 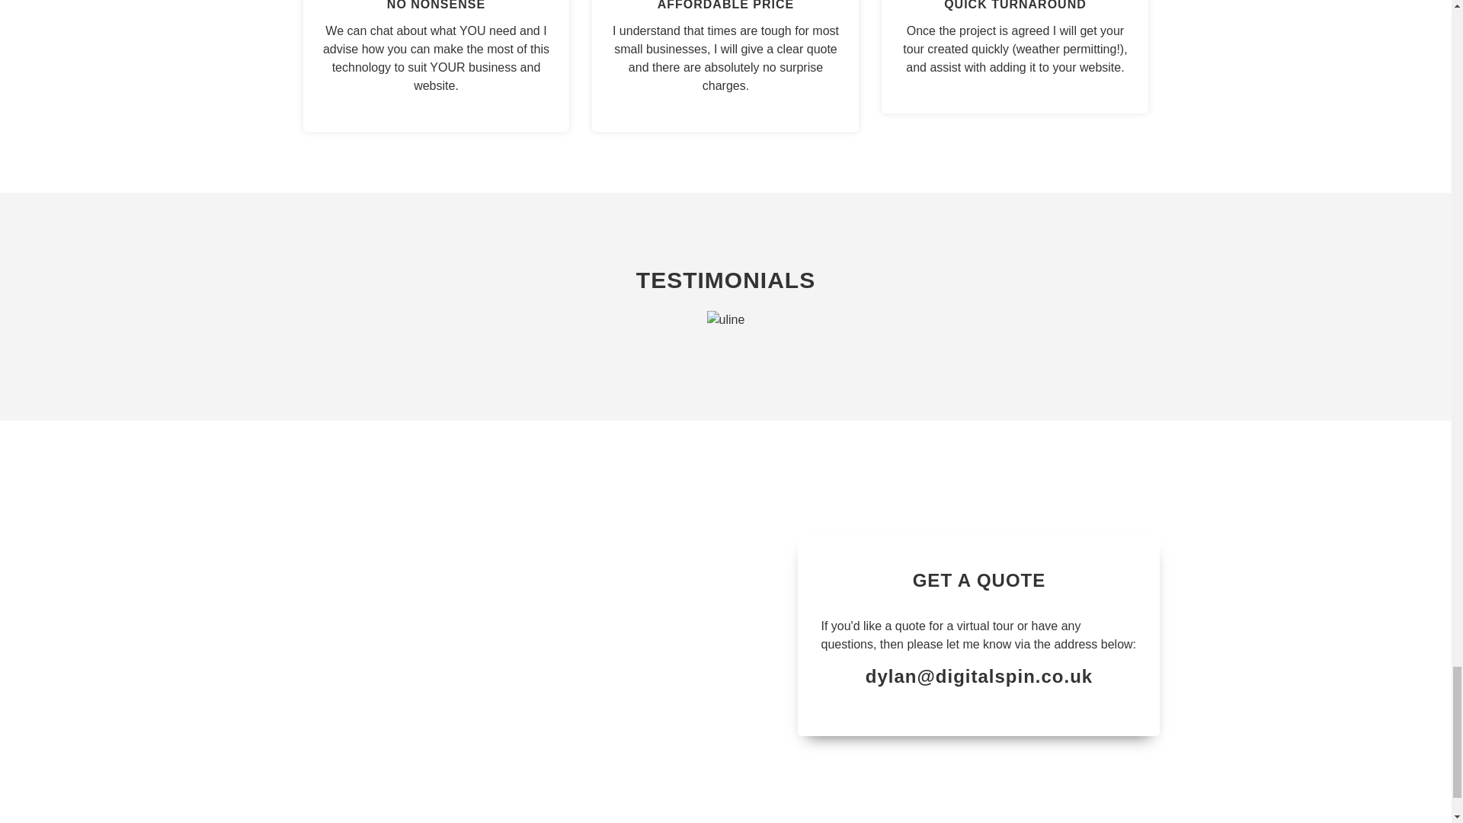 What do you see at coordinates (1015, 5) in the screenshot?
I see `QUICK TURNAROUND` at bounding box center [1015, 5].